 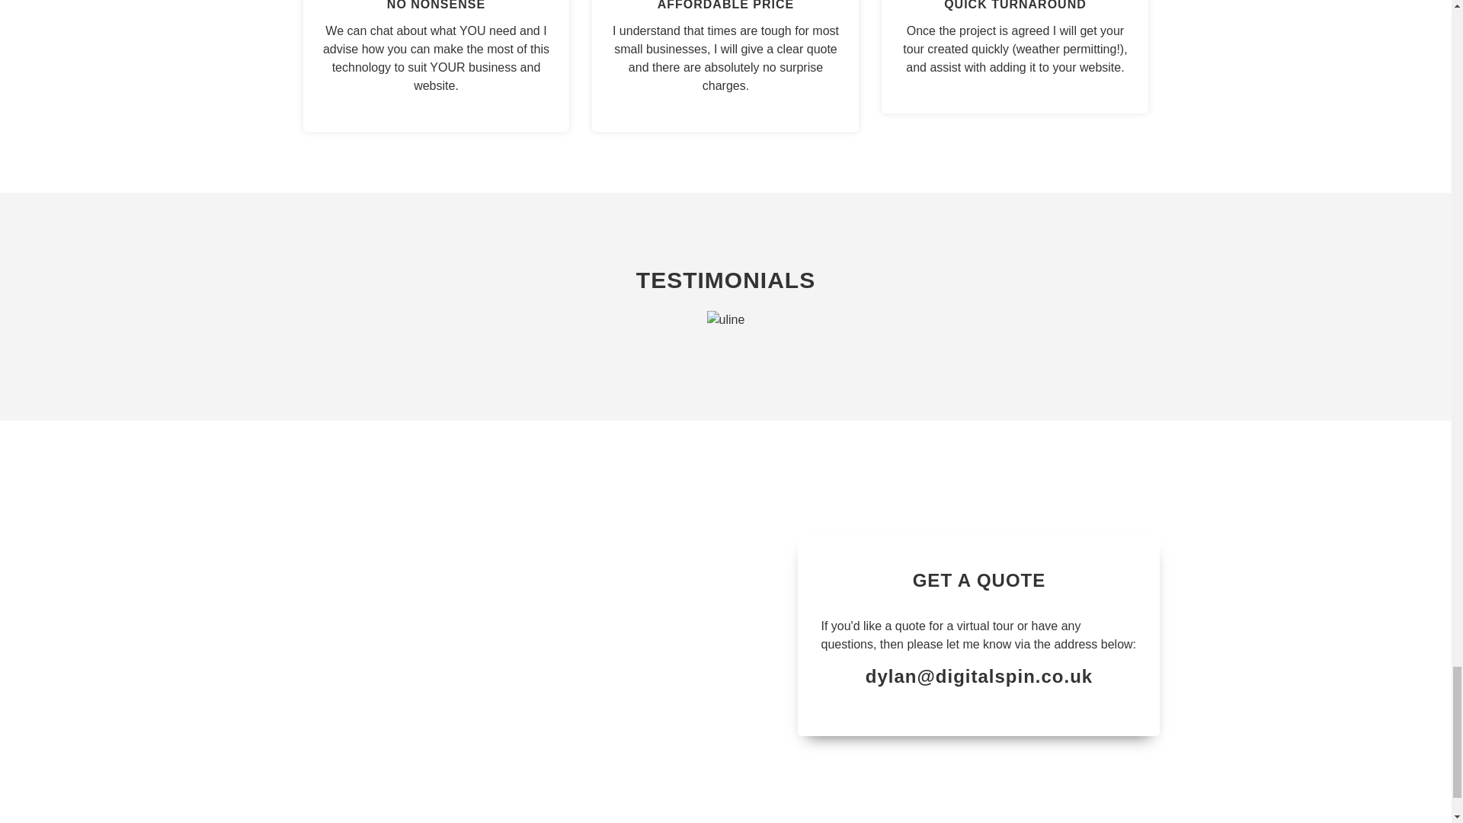 What do you see at coordinates (1015, 5) in the screenshot?
I see `QUICK TURNAROUND` at bounding box center [1015, 5].